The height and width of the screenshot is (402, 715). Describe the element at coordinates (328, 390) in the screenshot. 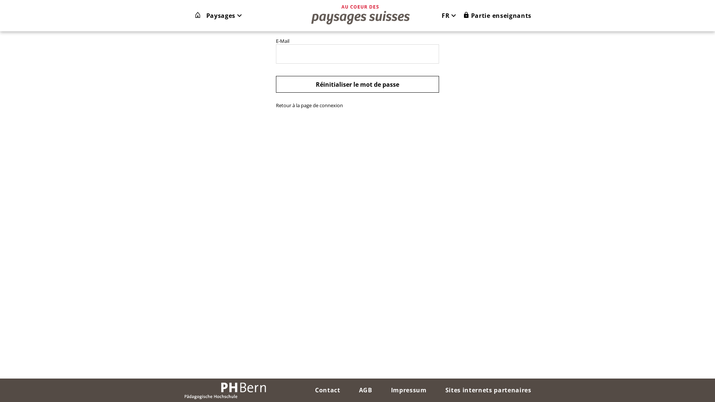

I see `Contact` at that location.